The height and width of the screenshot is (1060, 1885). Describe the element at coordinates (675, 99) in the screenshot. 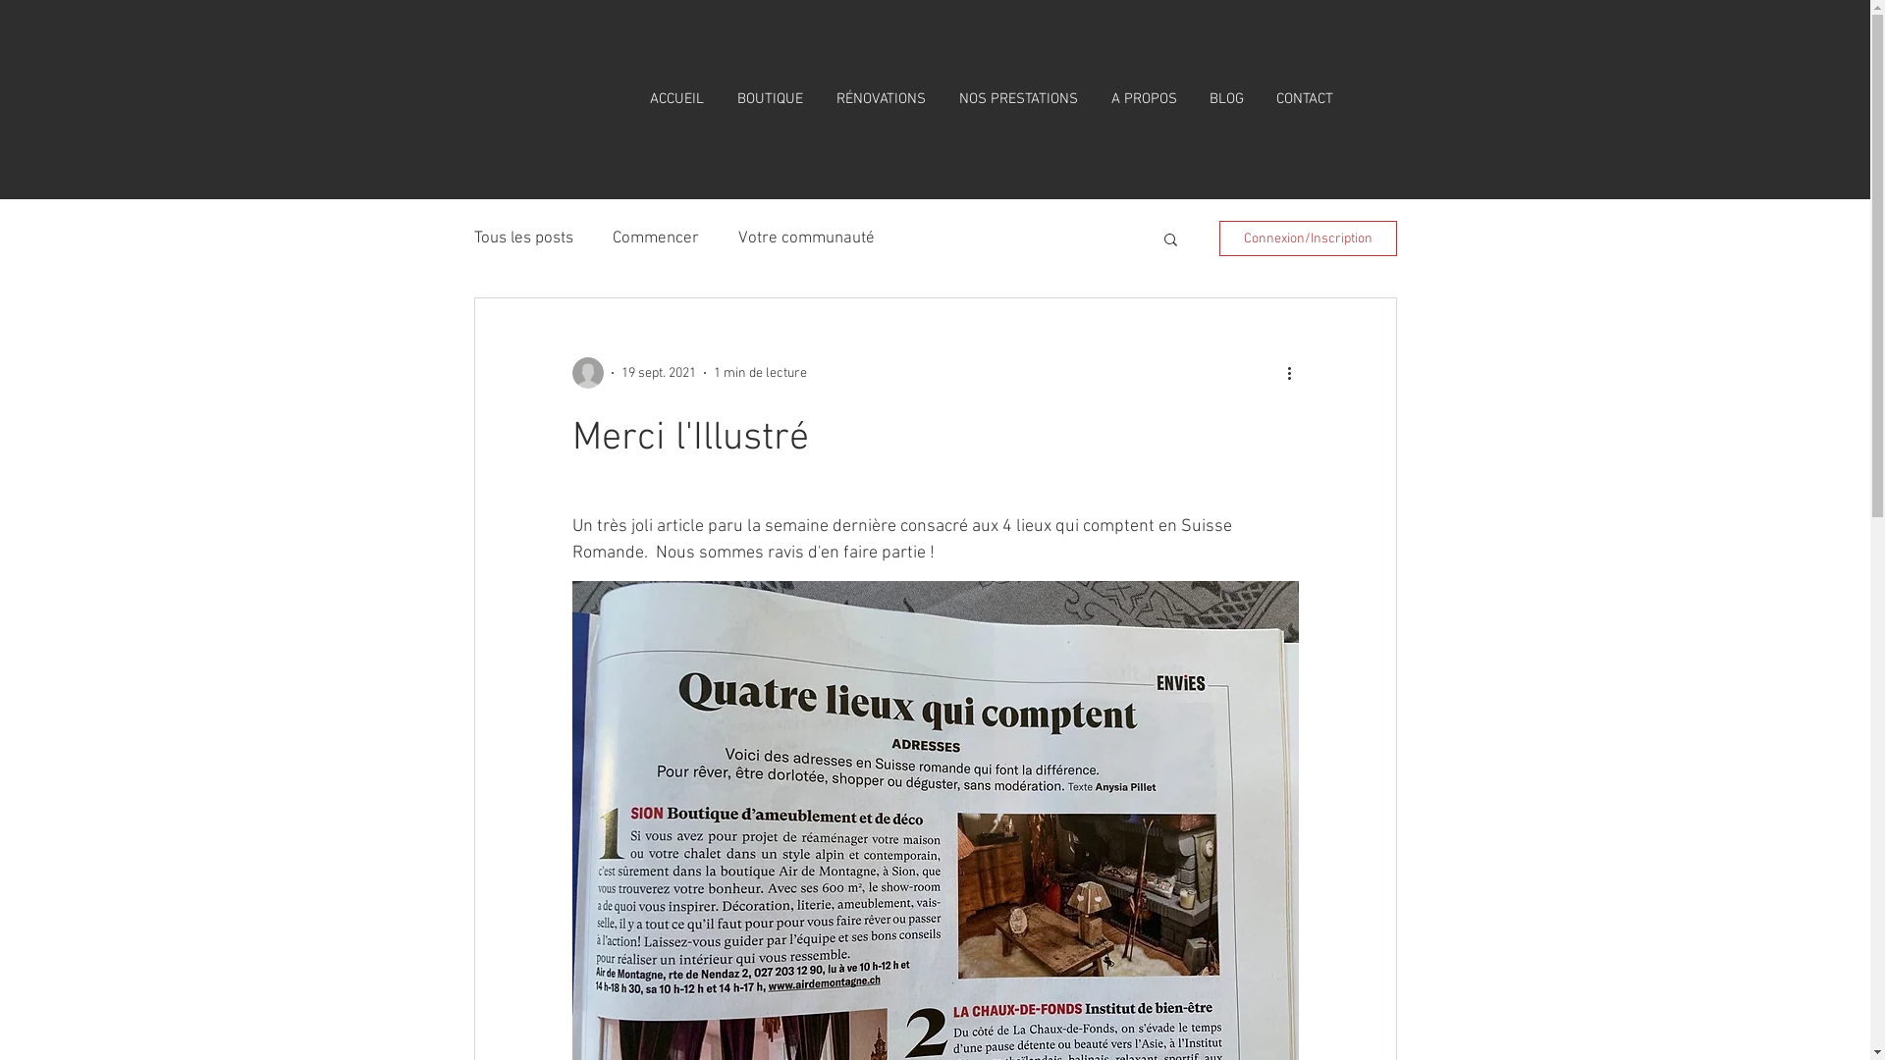

I see `ACCUEIL` at that location.